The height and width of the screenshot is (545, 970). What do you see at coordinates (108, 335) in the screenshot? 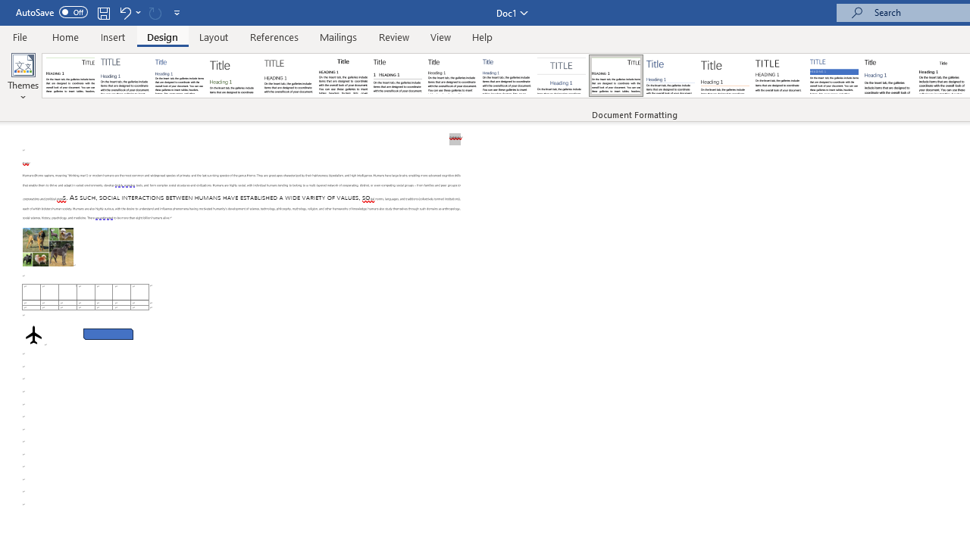
I see `Rectangle: Diagonal Corners Snipped 2` at bounding box center [108, 335].